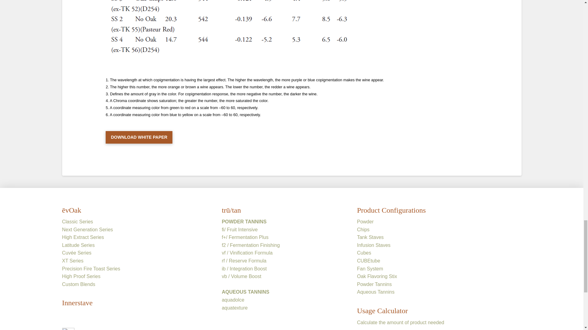 This screenshot has width=588, height=330. Describe the element at coordinates (91, 268) in the screenshot. I see `Precision Fire Toast Series` at that location.